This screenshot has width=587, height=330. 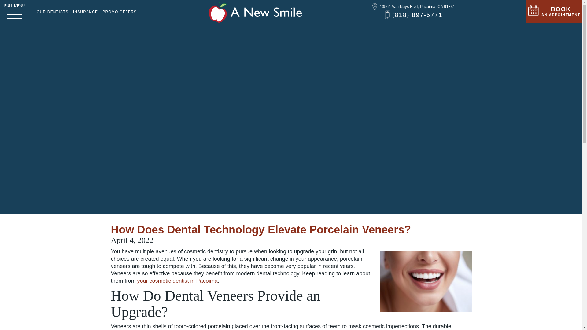 What do you see at coordinates (190, 3) in the screenshot?
I see `ABOUT US` at bounding box center [190, 3].